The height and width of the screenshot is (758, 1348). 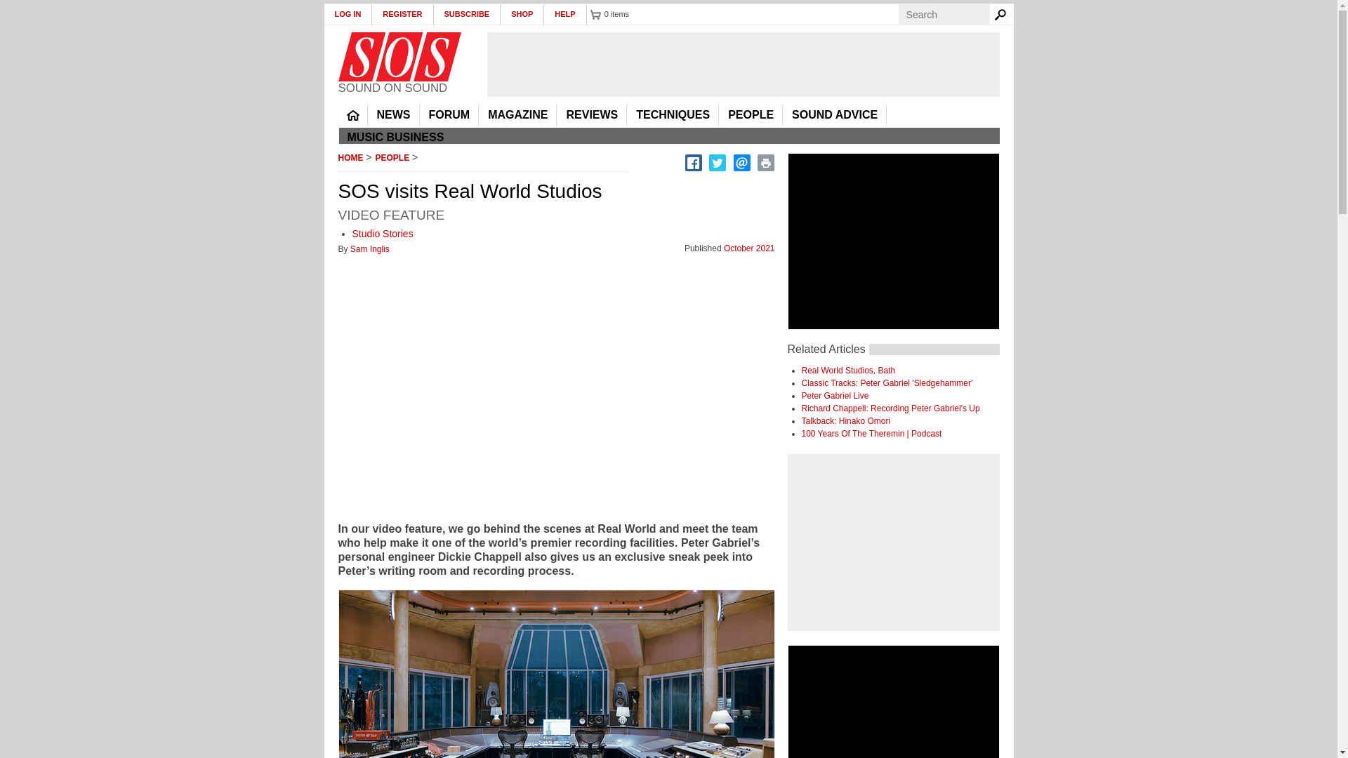 I want to click on 3rd party ad content, so click(x=743, y=65).